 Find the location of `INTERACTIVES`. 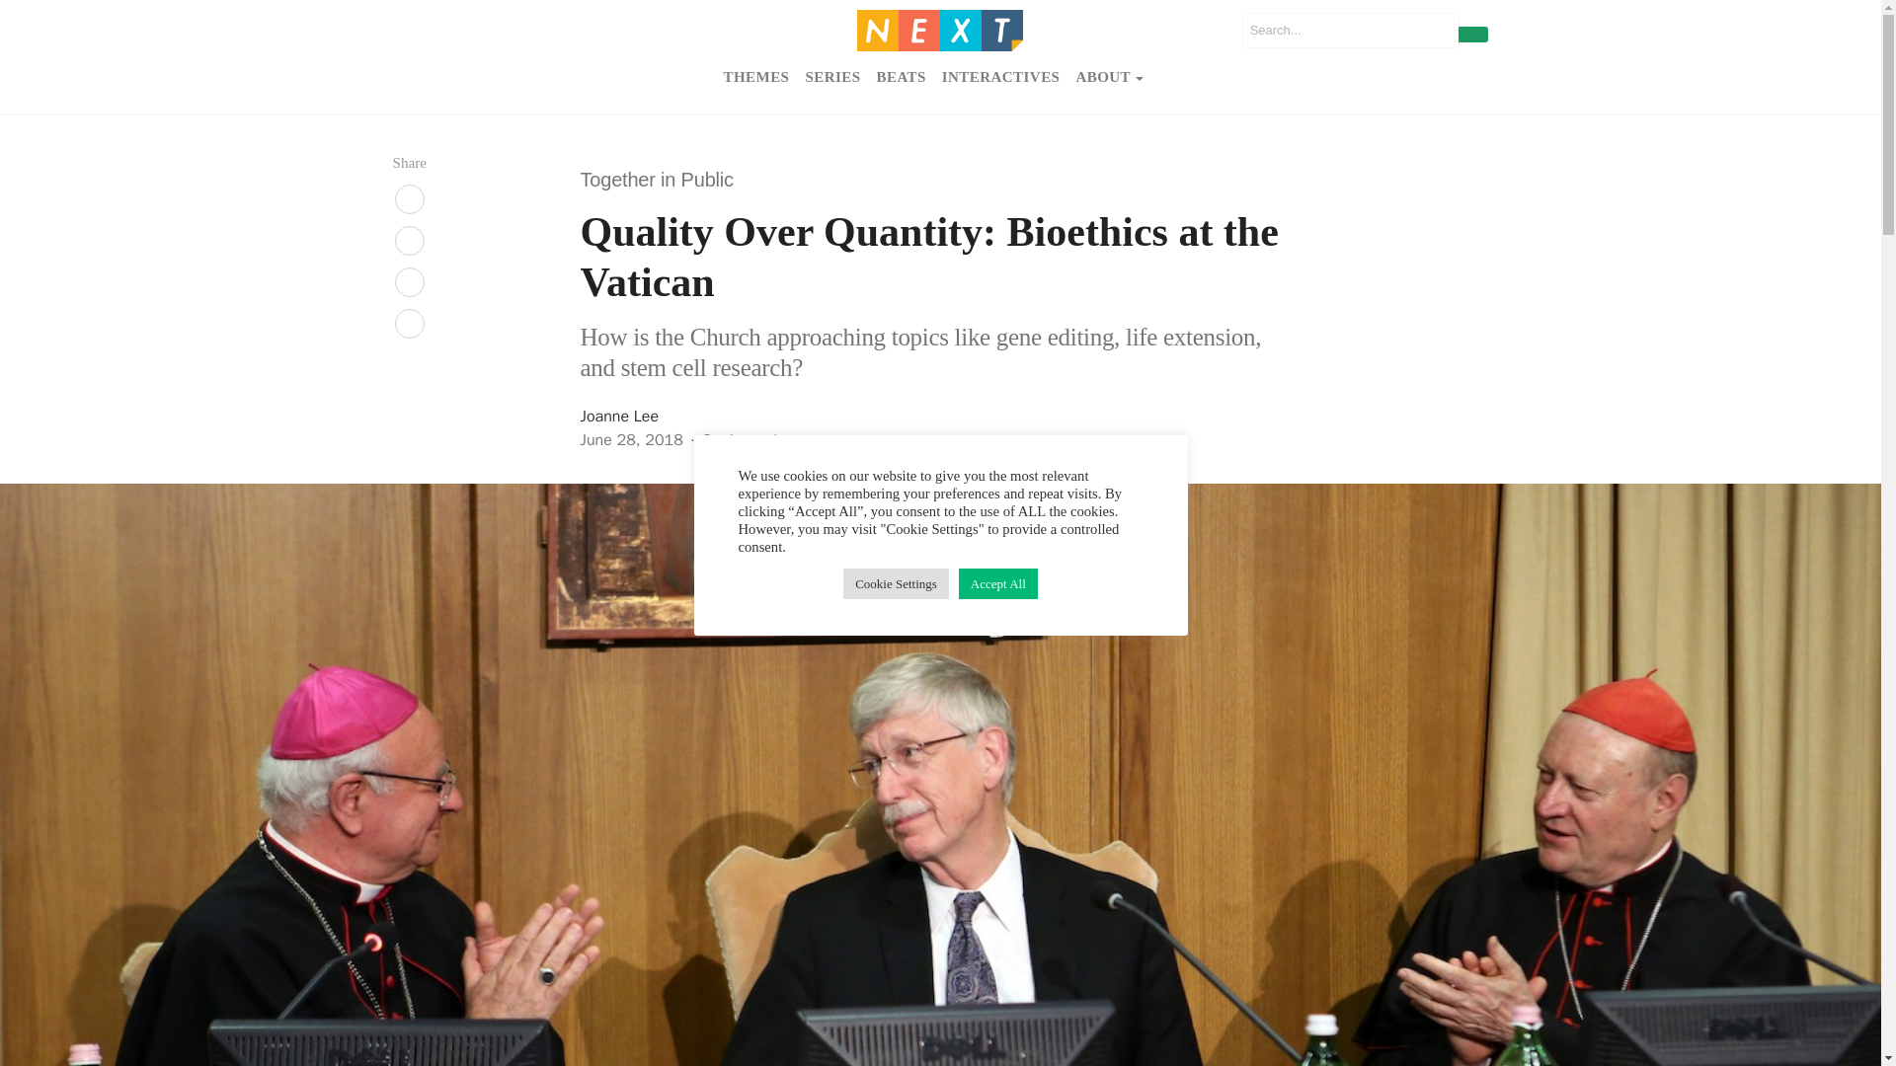

INTERACTIVES is located at coordinates (1001, 78).